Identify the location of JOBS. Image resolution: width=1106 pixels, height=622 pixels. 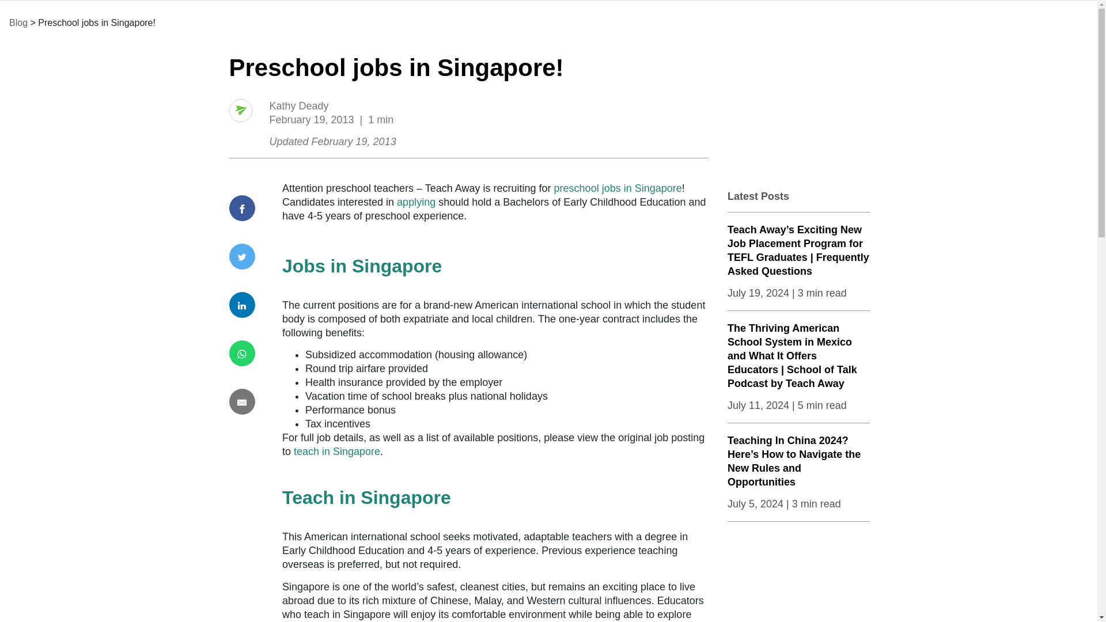
(255, 22).